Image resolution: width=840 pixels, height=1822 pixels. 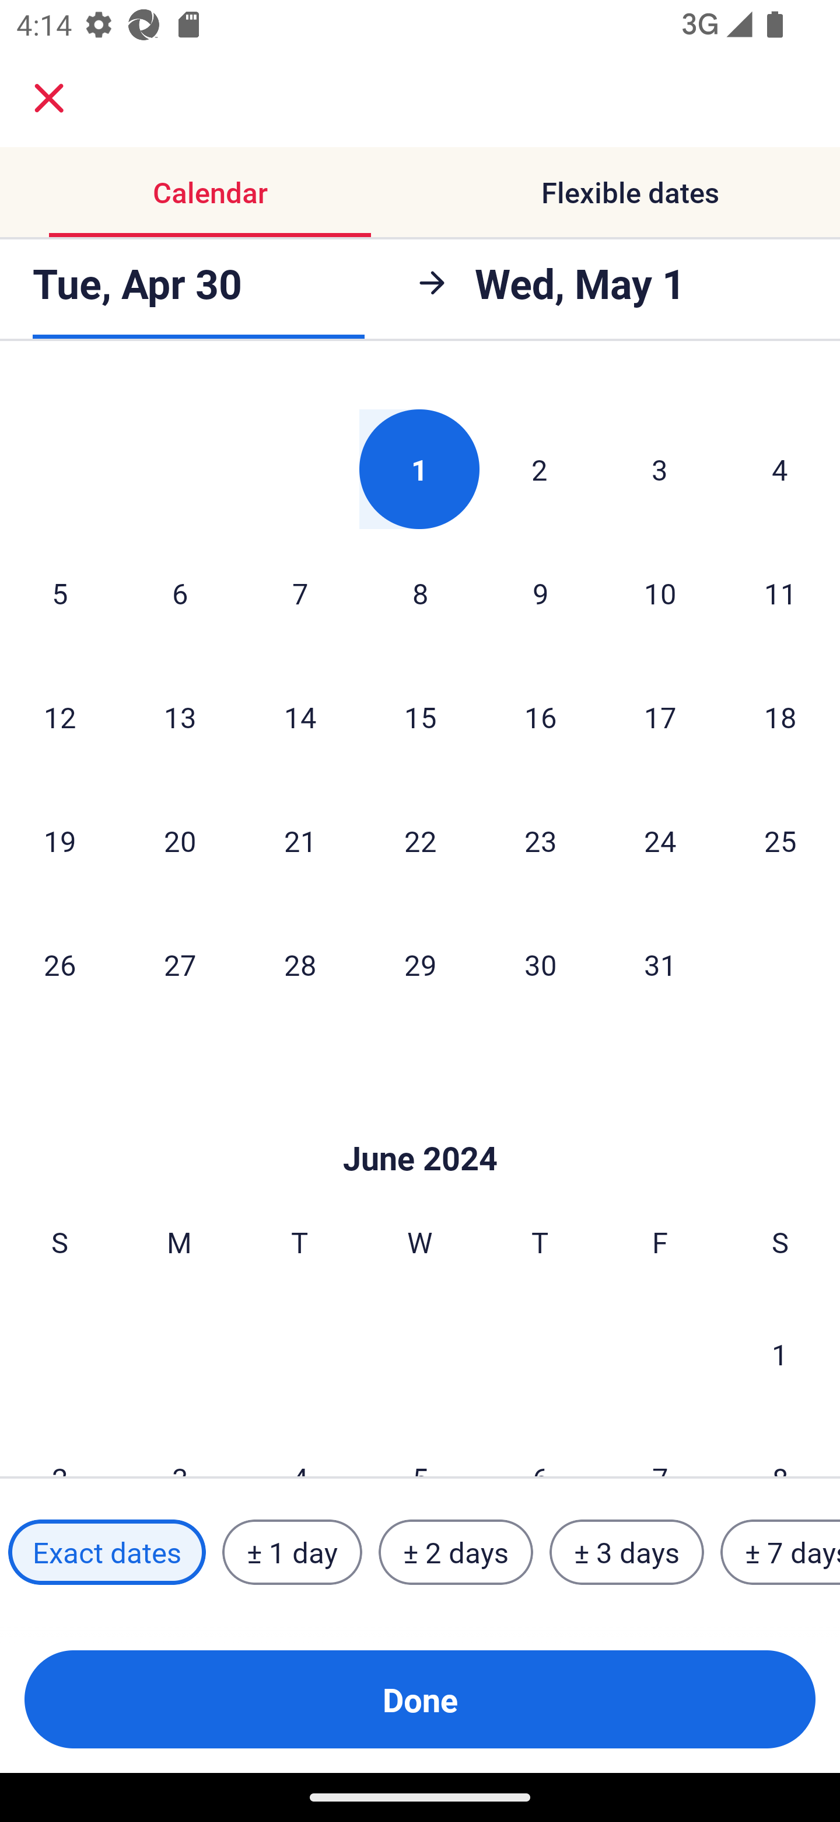 What do you see at coordinates (540, 717) in the screenshot?
I see `16 Thursday, May 16, 2024` at bounding box center [540, 717].